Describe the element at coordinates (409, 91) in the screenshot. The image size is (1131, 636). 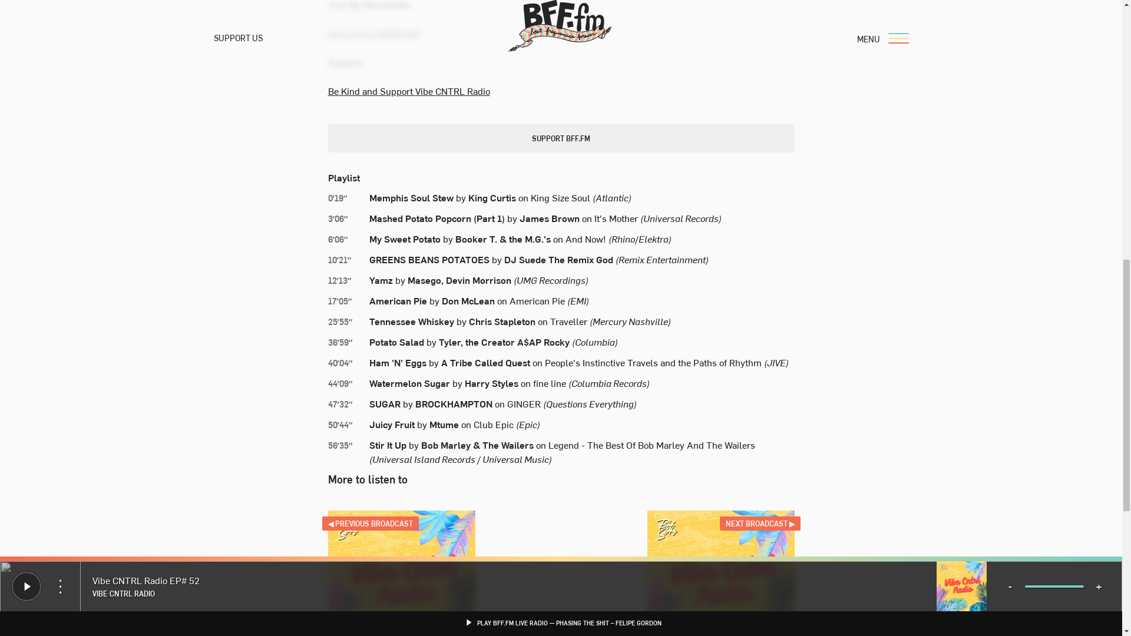
I see `Be Kind and Support Vibe CNTRL Radio` at that location.